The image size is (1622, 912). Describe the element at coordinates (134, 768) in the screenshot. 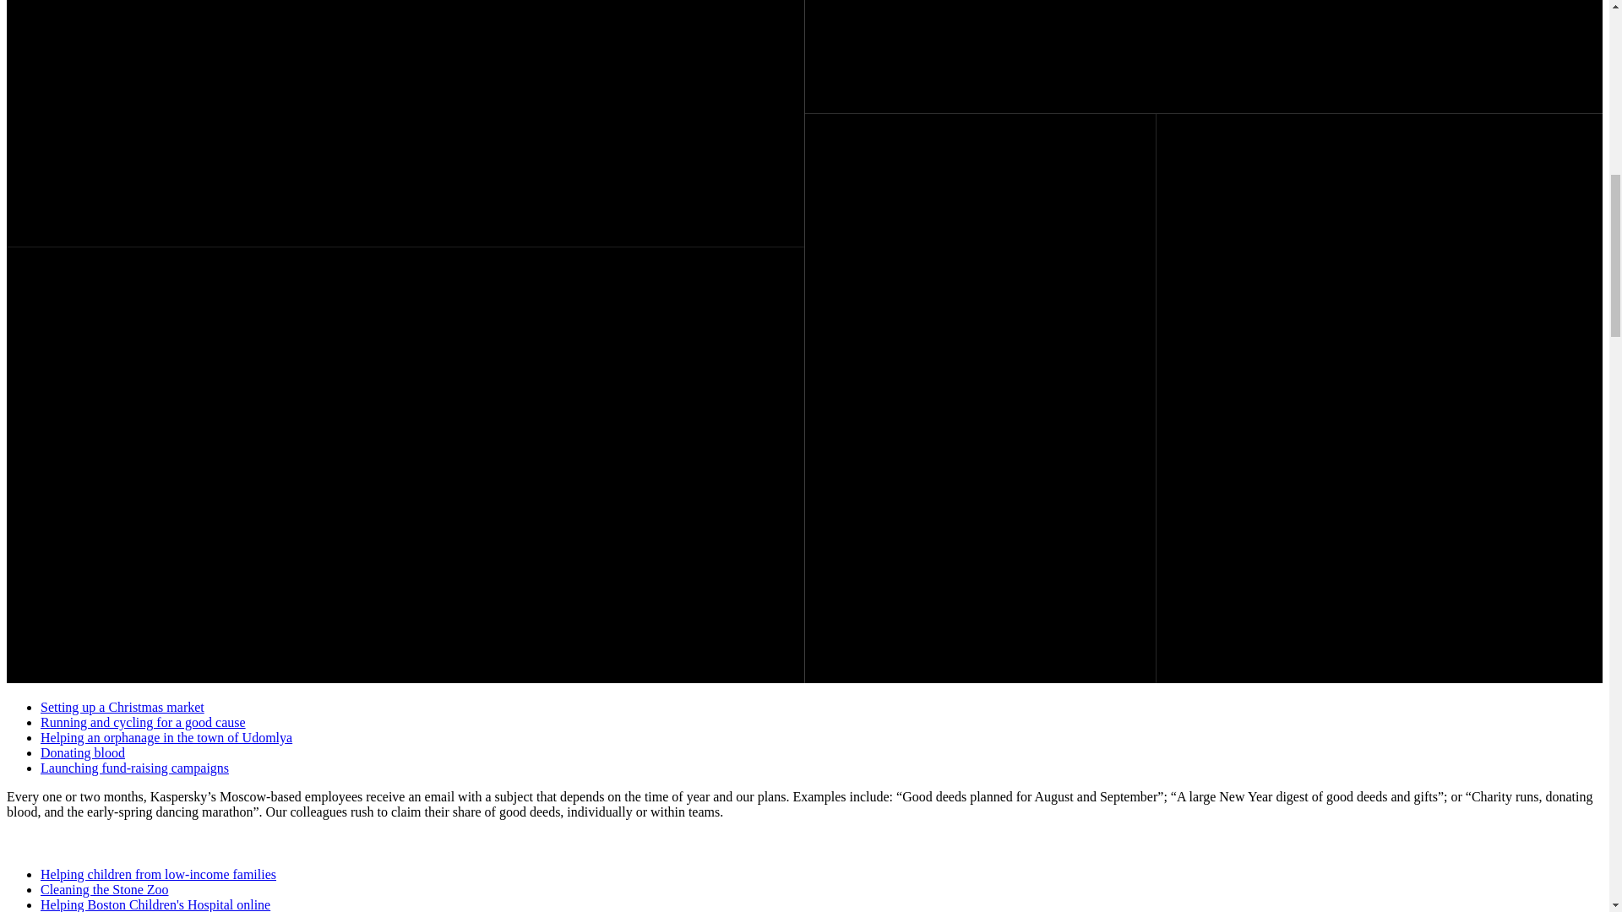

I see `Launching fund-raising campaigns` at that location.